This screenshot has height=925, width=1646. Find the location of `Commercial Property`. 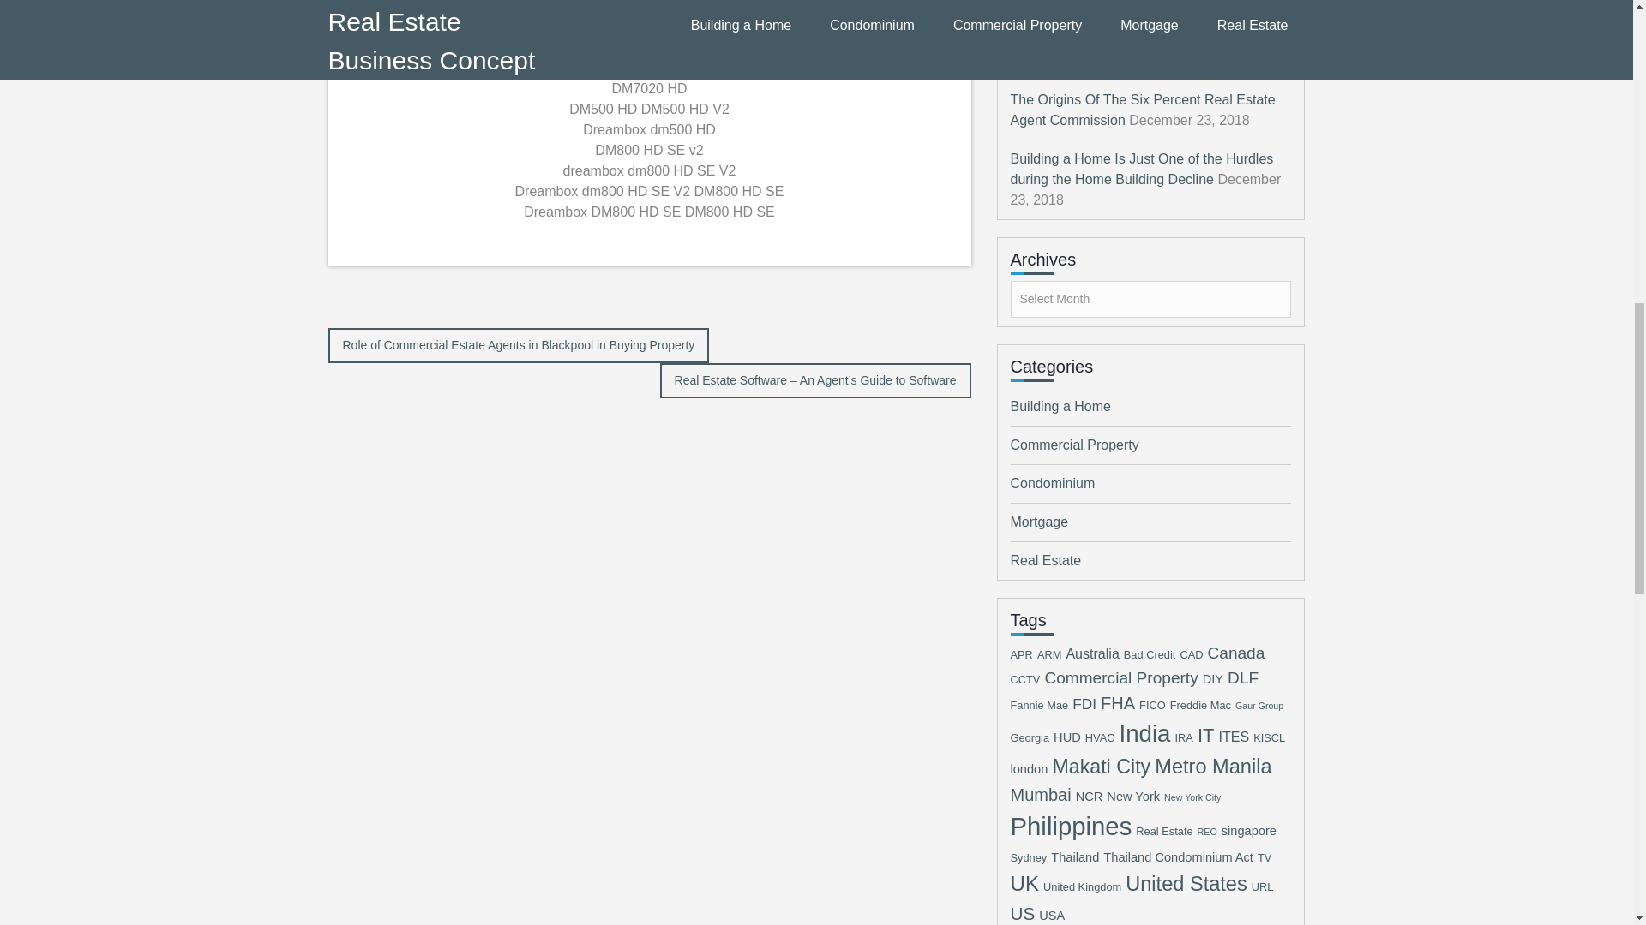

Commercial Property is located at coordinates (1074, 445).